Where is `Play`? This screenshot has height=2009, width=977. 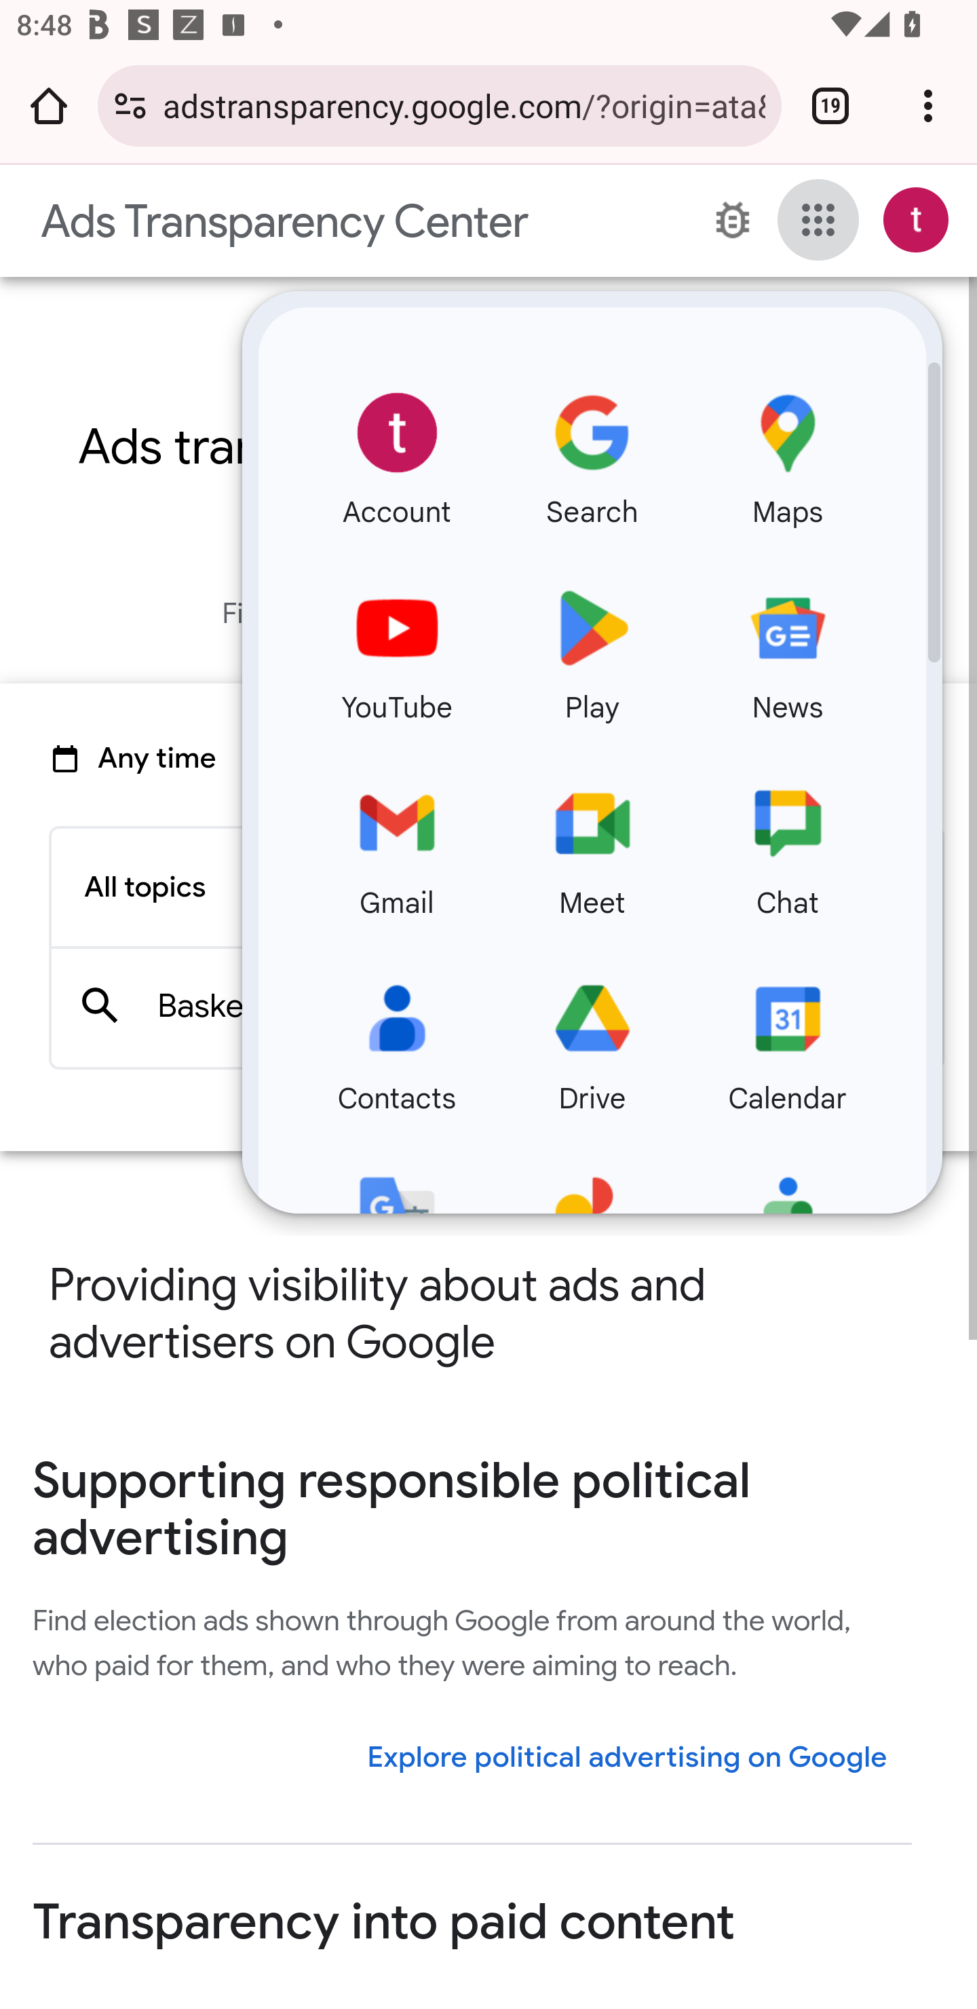
Play is located at coordinates (592, 650).